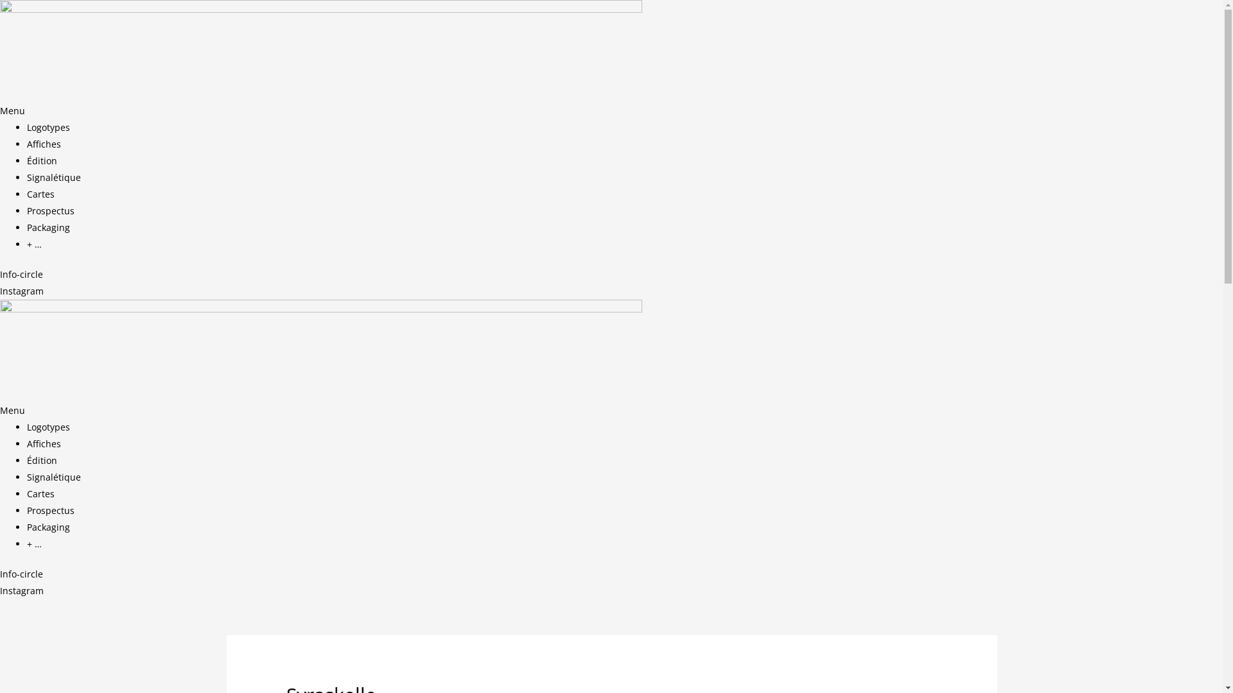 This screenshot has width=1233, height=693. Describe the element at coordinates (22, 590) in the screenshot. I see `Instagram` at that location.